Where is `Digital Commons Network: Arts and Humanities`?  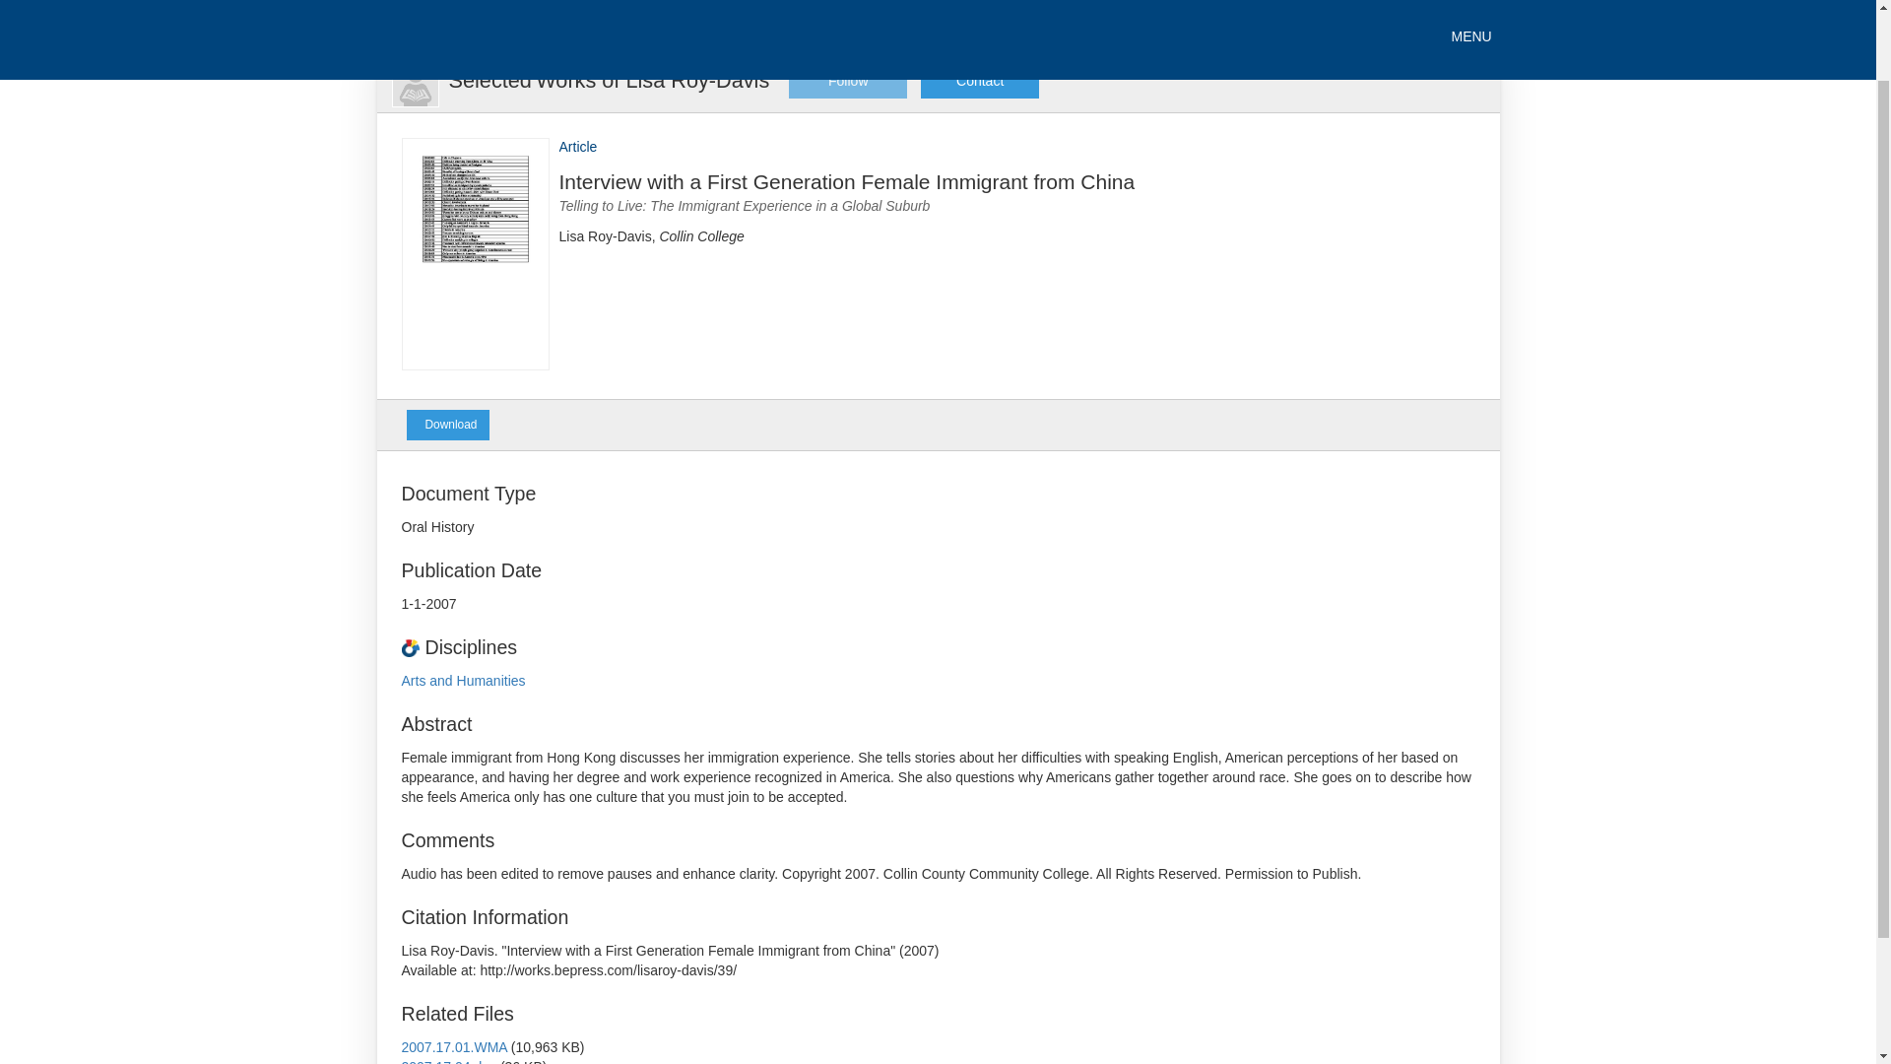 Digital Commons Network: Arts and Humanities is located at coordinates (463, 680).